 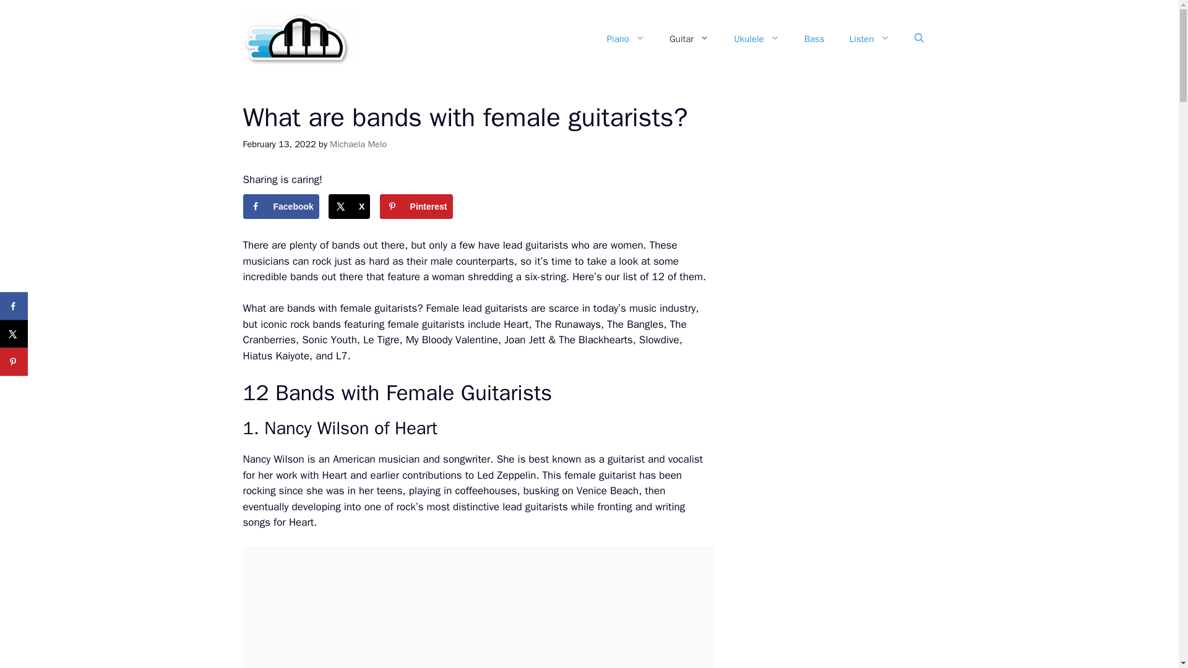 I want to click on Share on X, so click(x=14, y=334).